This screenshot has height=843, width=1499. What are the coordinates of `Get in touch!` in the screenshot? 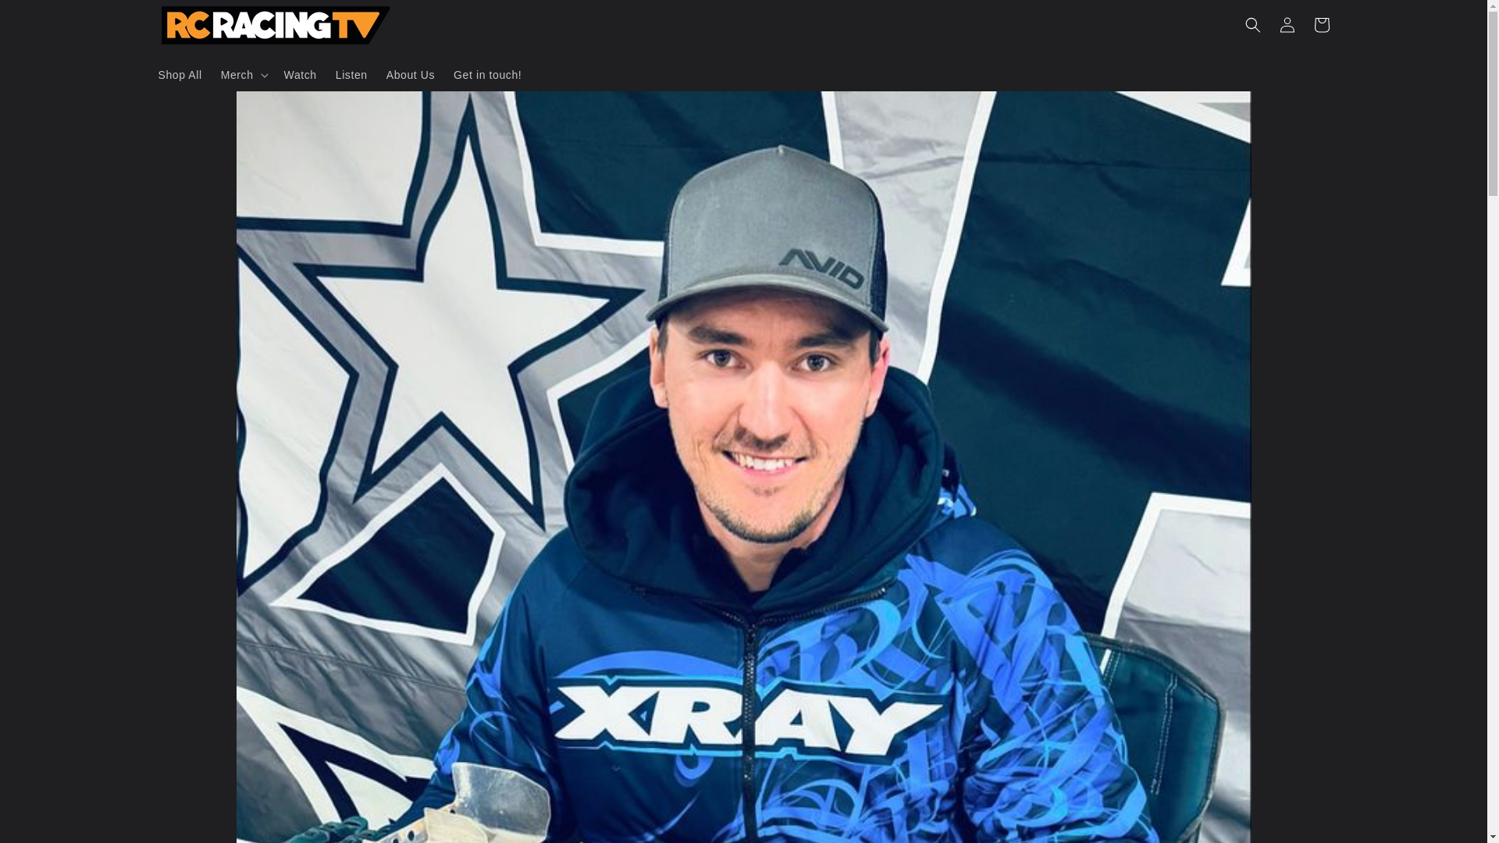 It's located at (487, 73).